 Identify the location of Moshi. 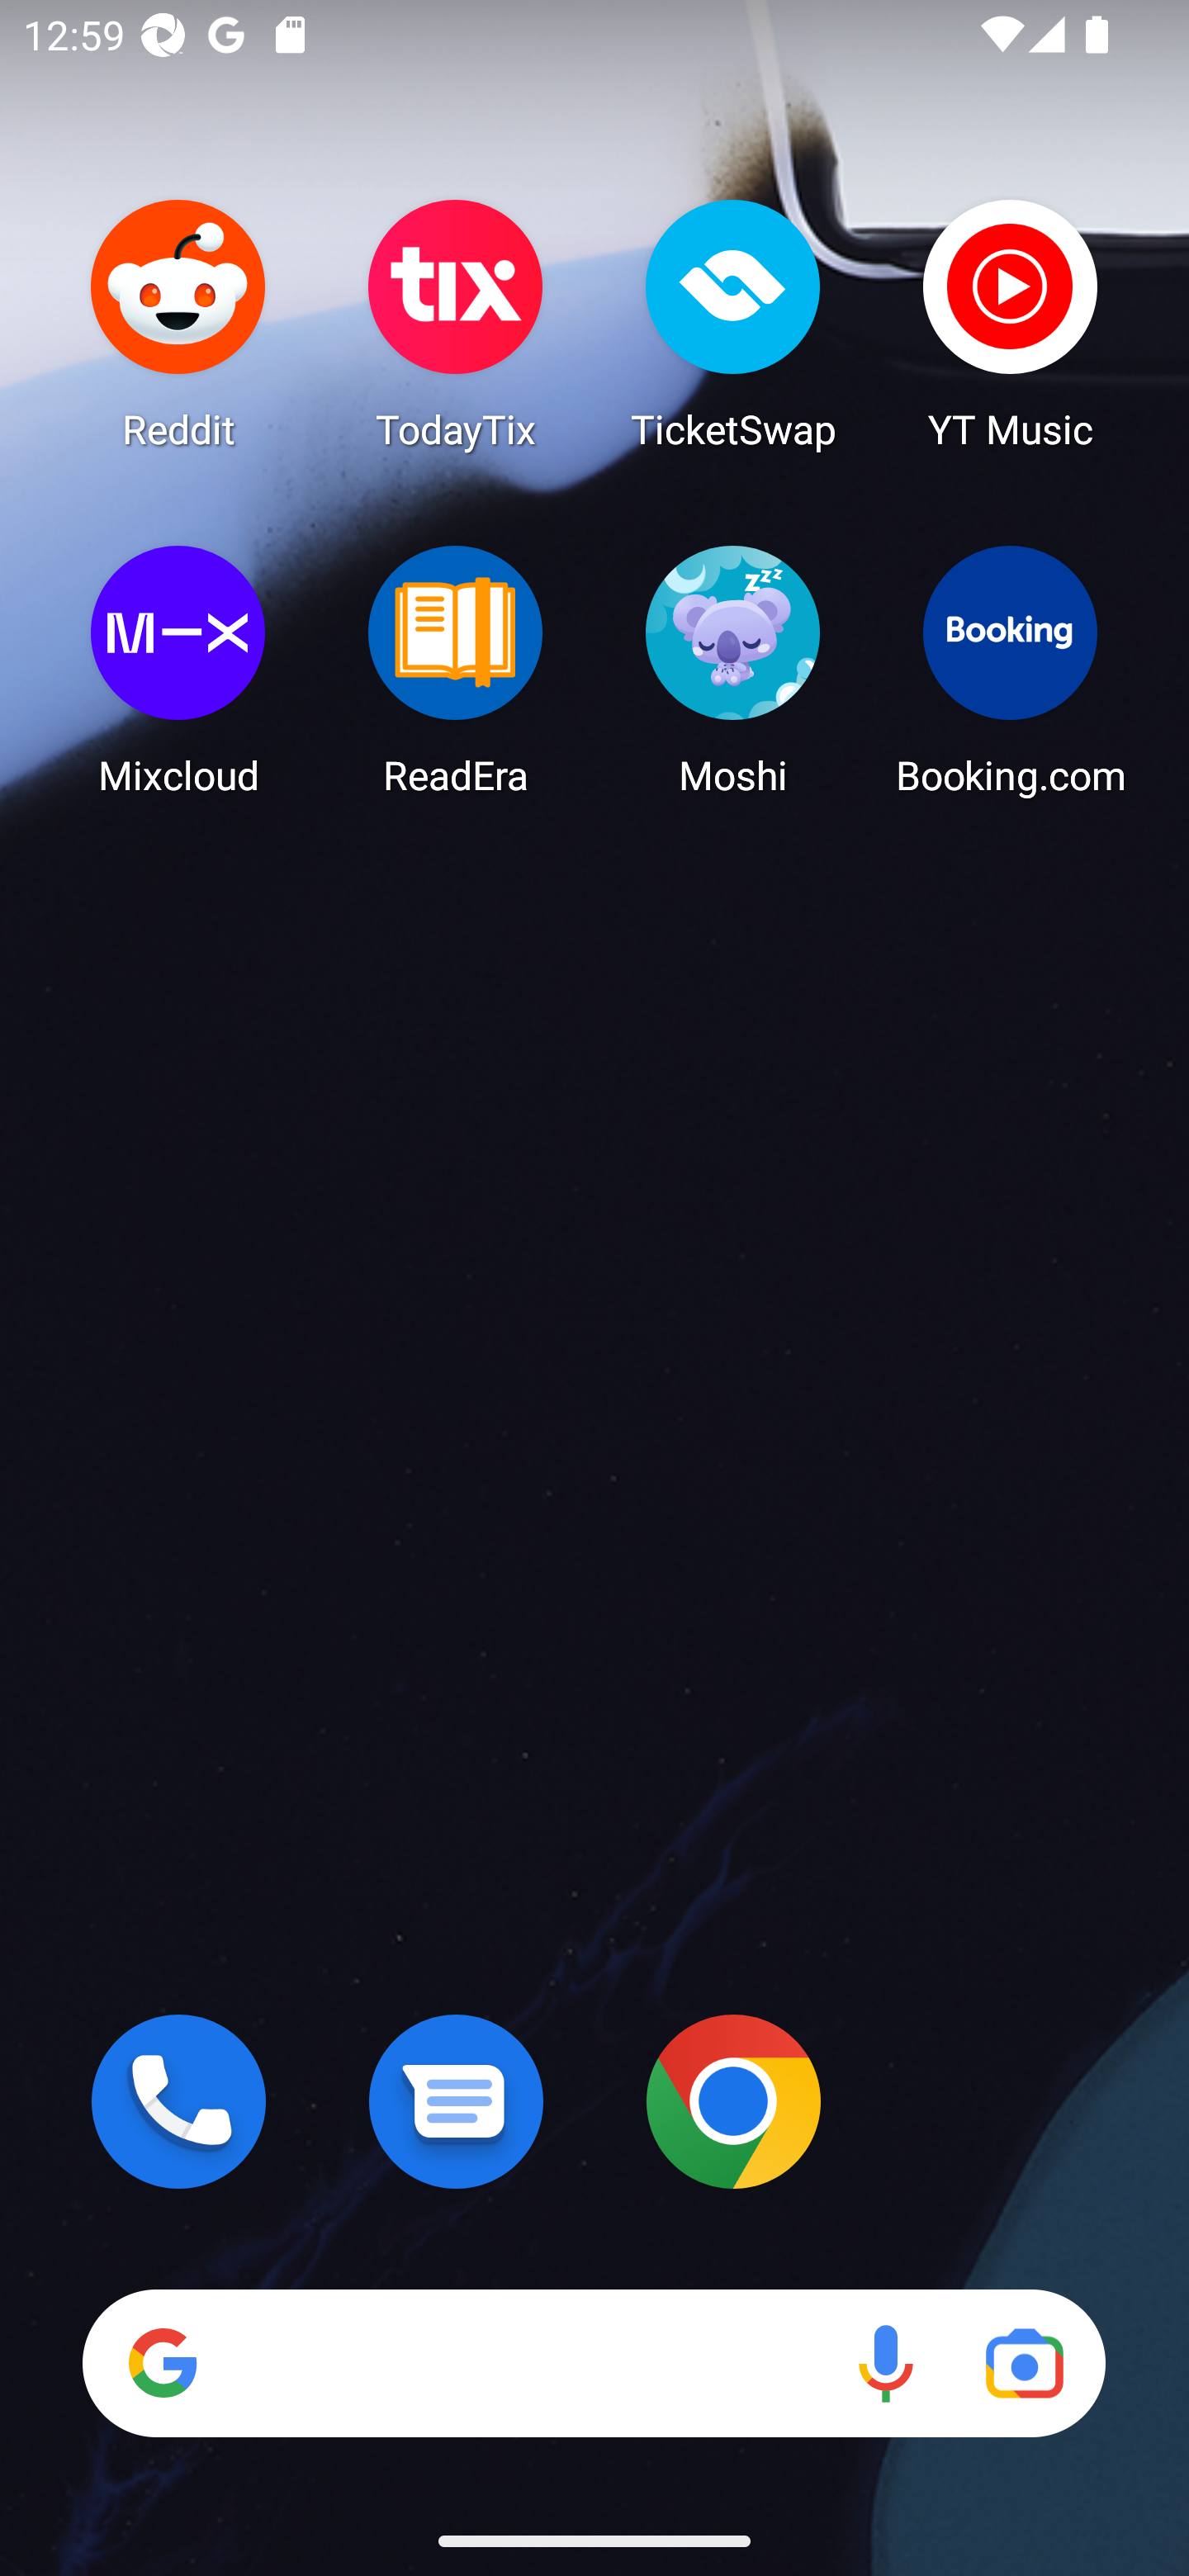
(733, 670).